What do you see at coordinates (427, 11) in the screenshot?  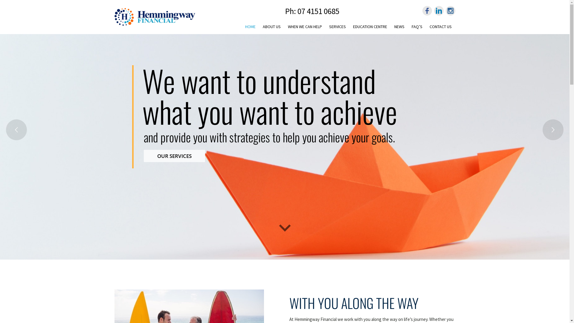 I see `Visit us on Facebook` at bounding box center [427, 11].